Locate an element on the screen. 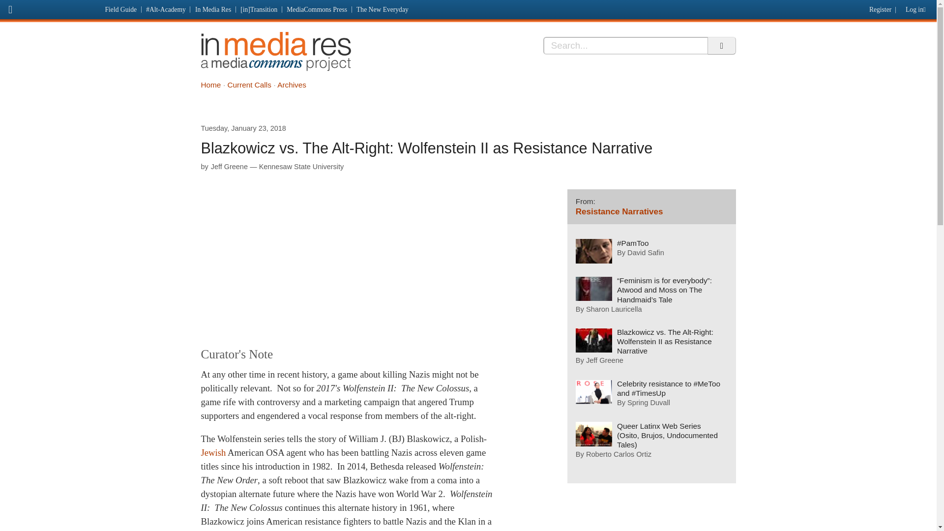  In Media Res is located at coordinates (212, 9).